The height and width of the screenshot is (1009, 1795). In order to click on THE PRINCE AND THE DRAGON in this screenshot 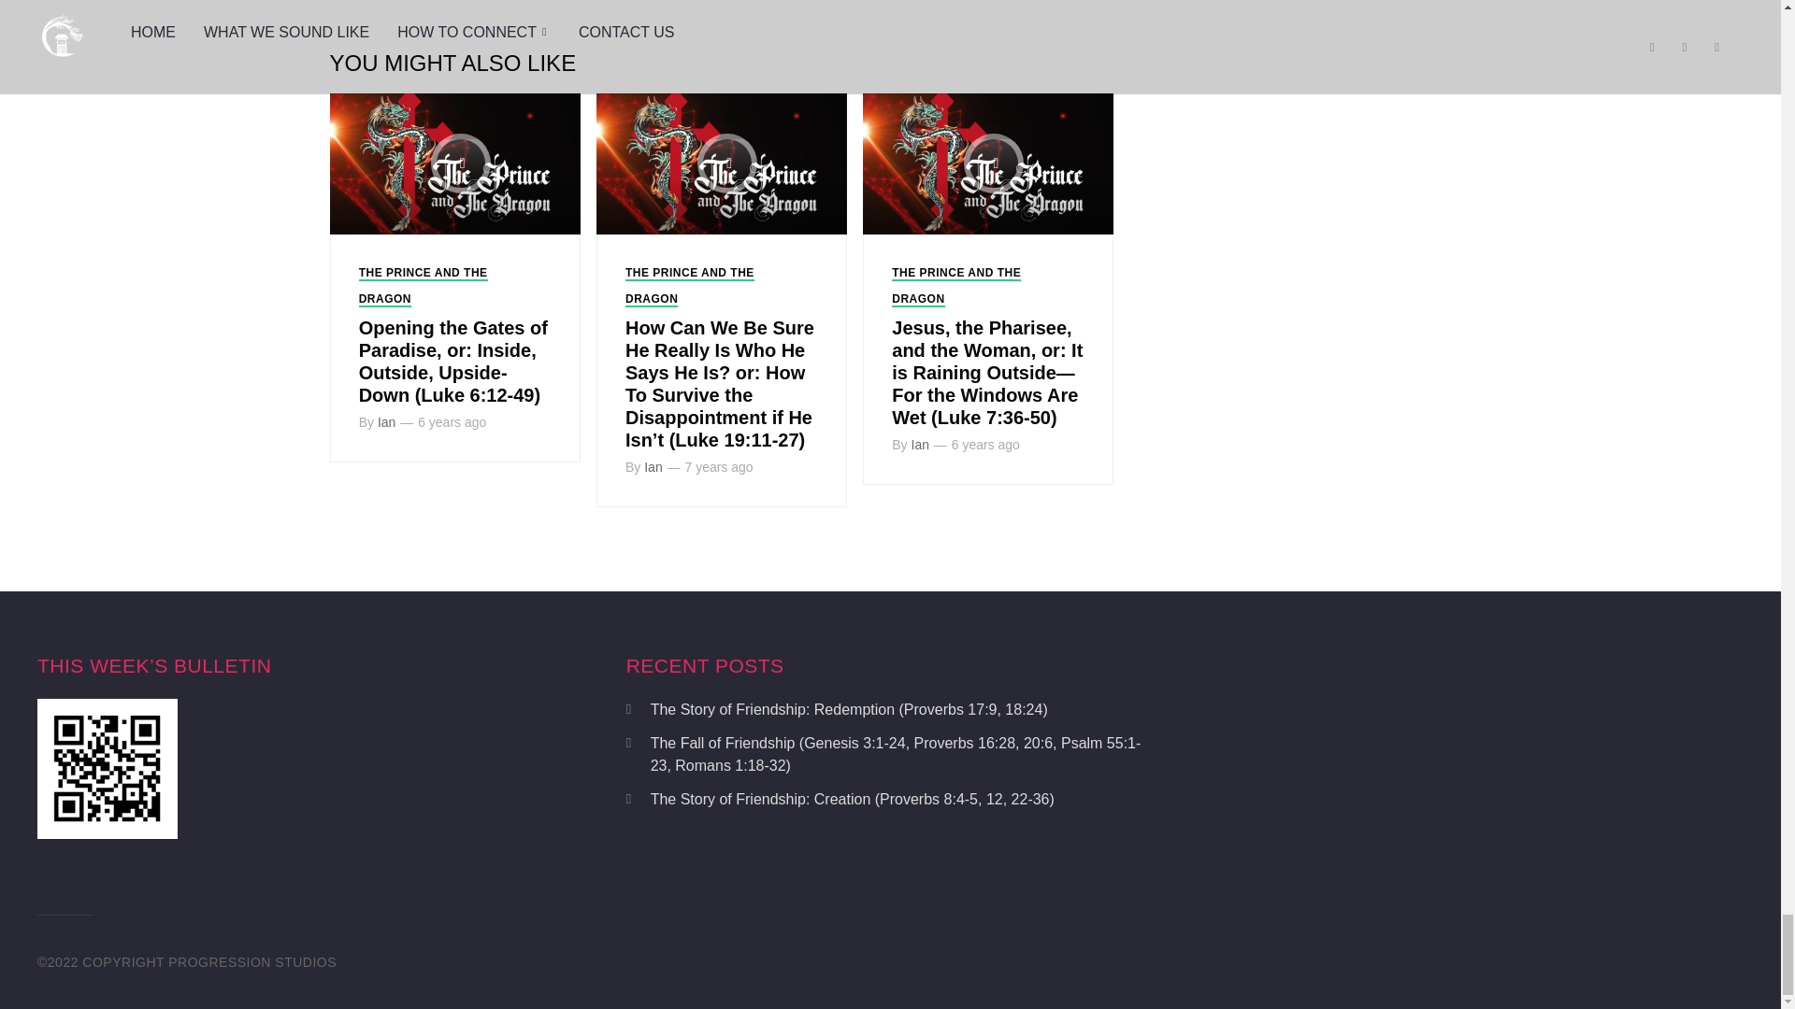, I will do `click(956, 287)`.